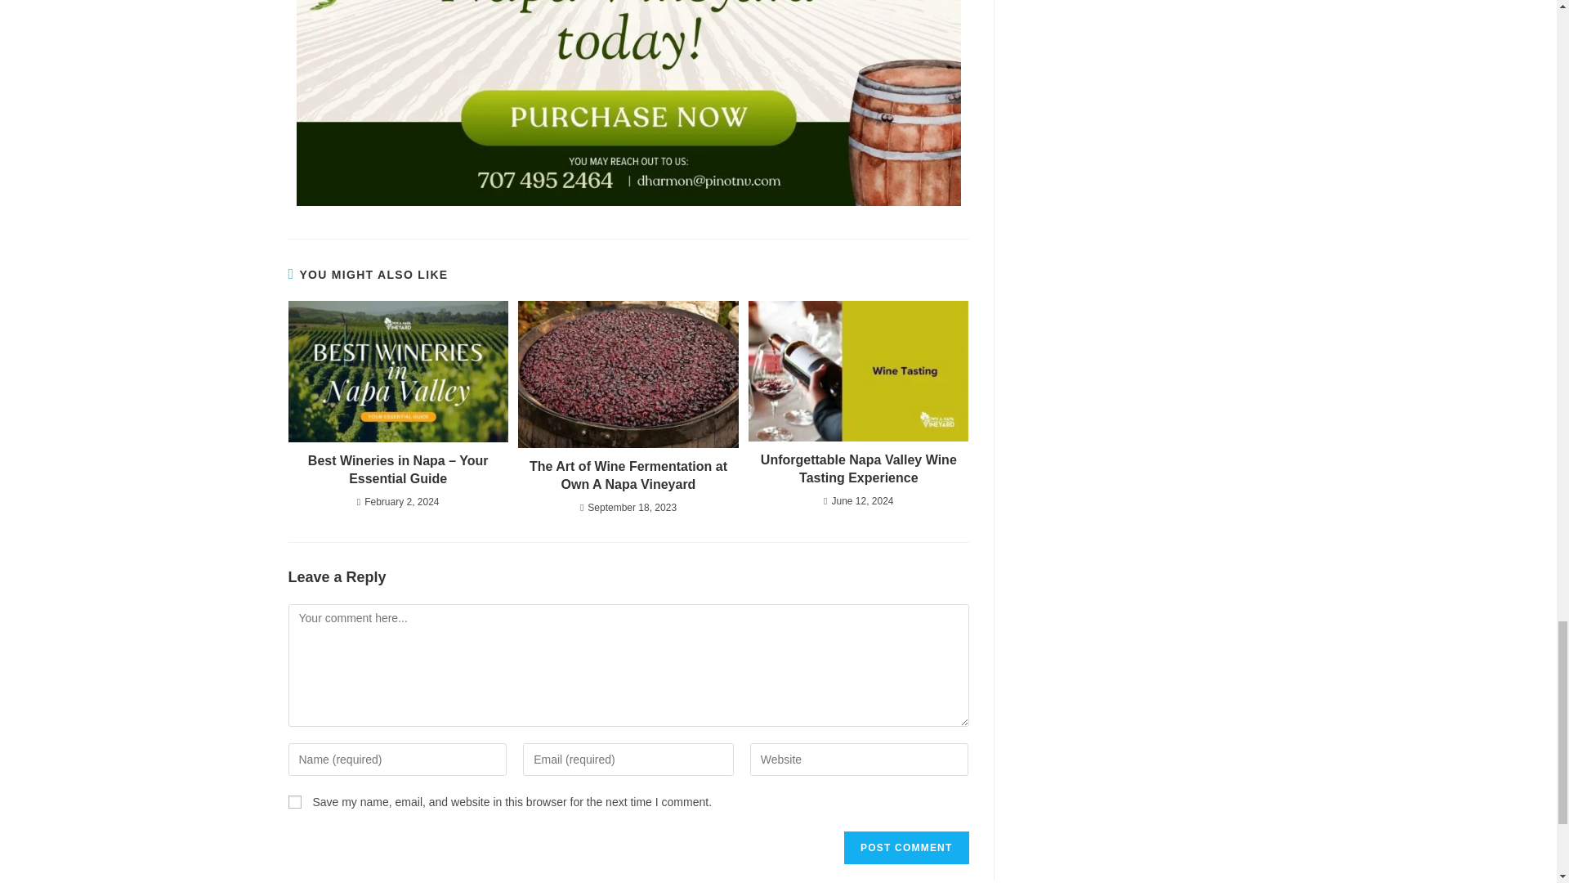 This screenshot has width=1569, height=883. What do you see at coordinates (628, 476) in the screenshot?
I see `The Art of Wine Fermentation at Own A Napa Vineyard` at bounding box center [628, 476].